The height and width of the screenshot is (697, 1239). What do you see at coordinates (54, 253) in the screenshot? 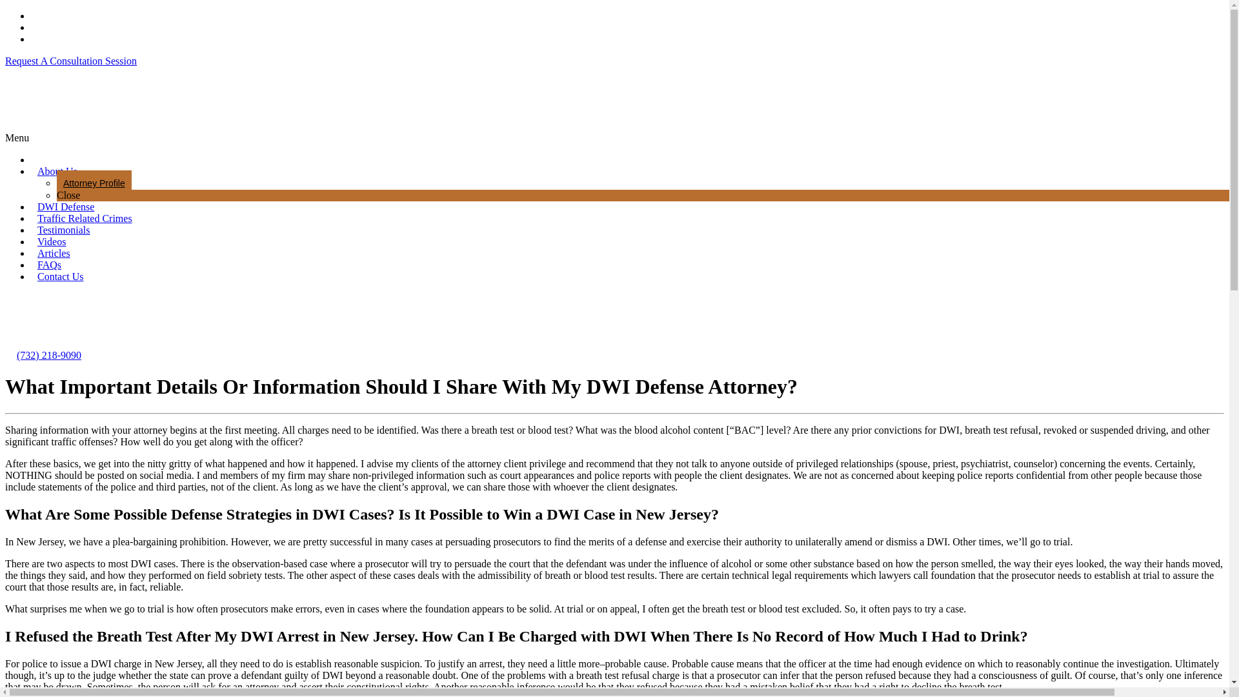
I see `Articles` at bounding box center [54, 253].